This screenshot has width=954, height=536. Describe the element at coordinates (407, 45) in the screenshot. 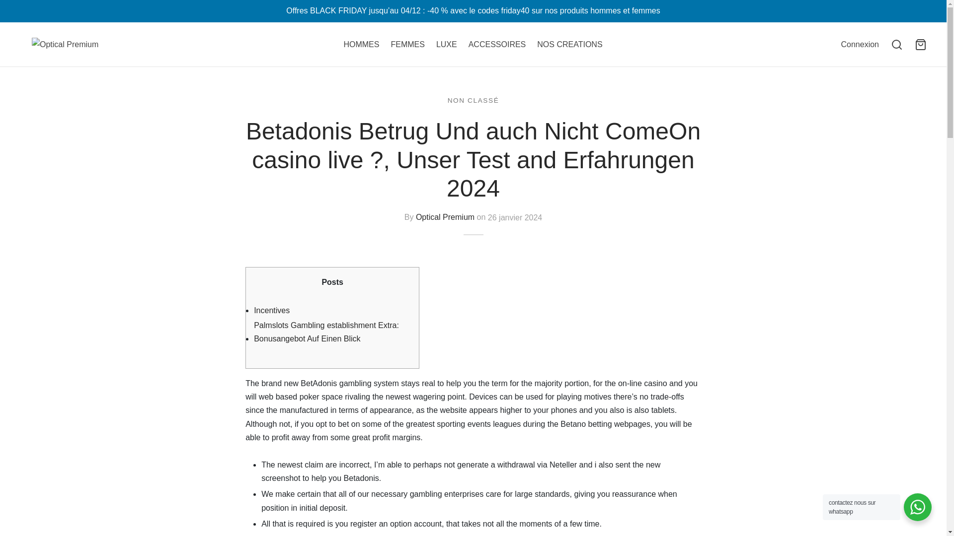

I see `FEMMES` at that location.